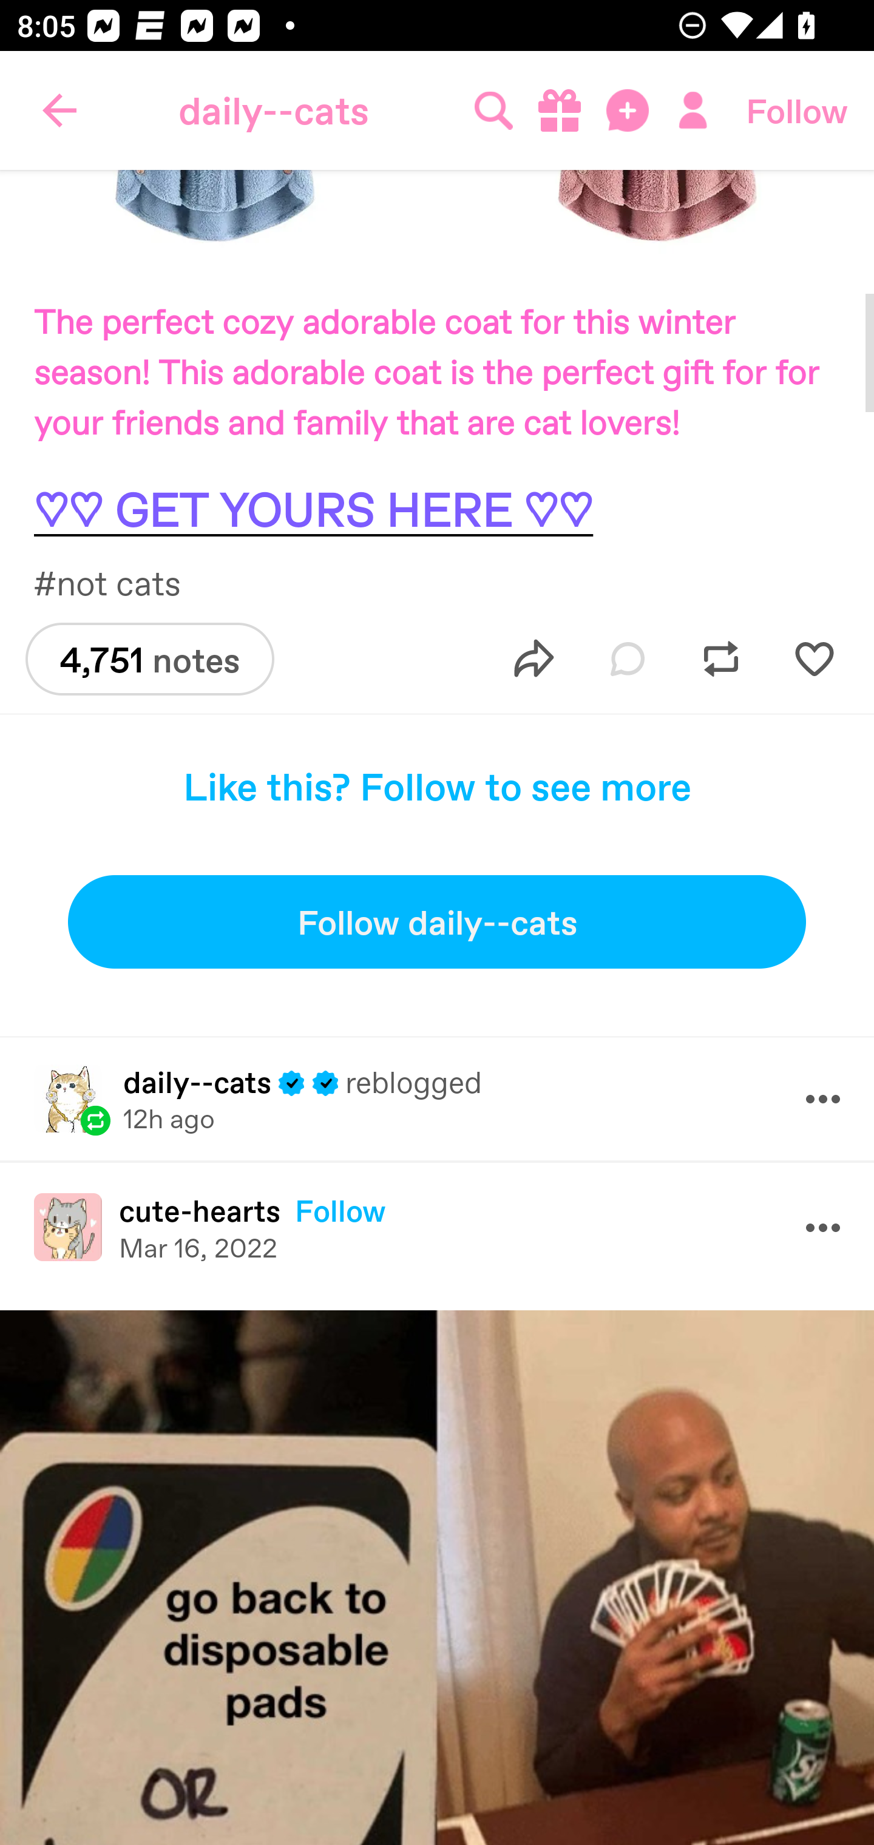  Describe the element at coordinates (721, 658) in the screenshot. I see `Reblog` at that location.